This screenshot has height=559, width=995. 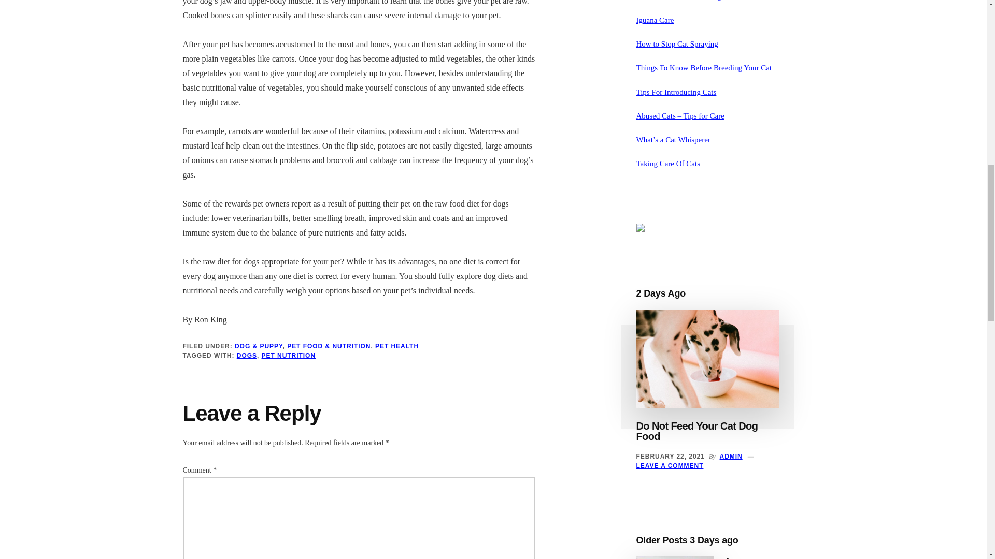 I want to click on DOGS, so click(x=247, y=356).